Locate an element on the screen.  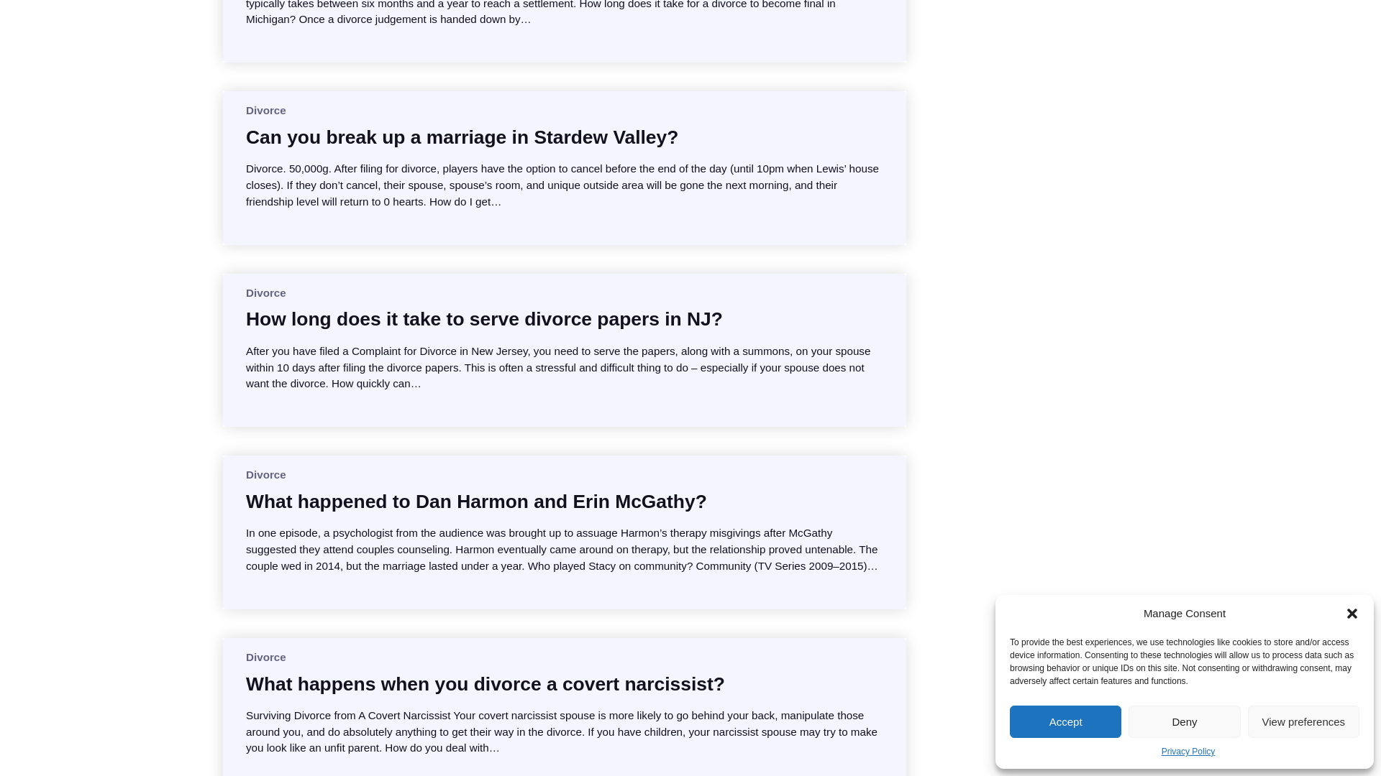
Can you break up a marriage in Stardew Valley? is located at coordinates (462, 137).